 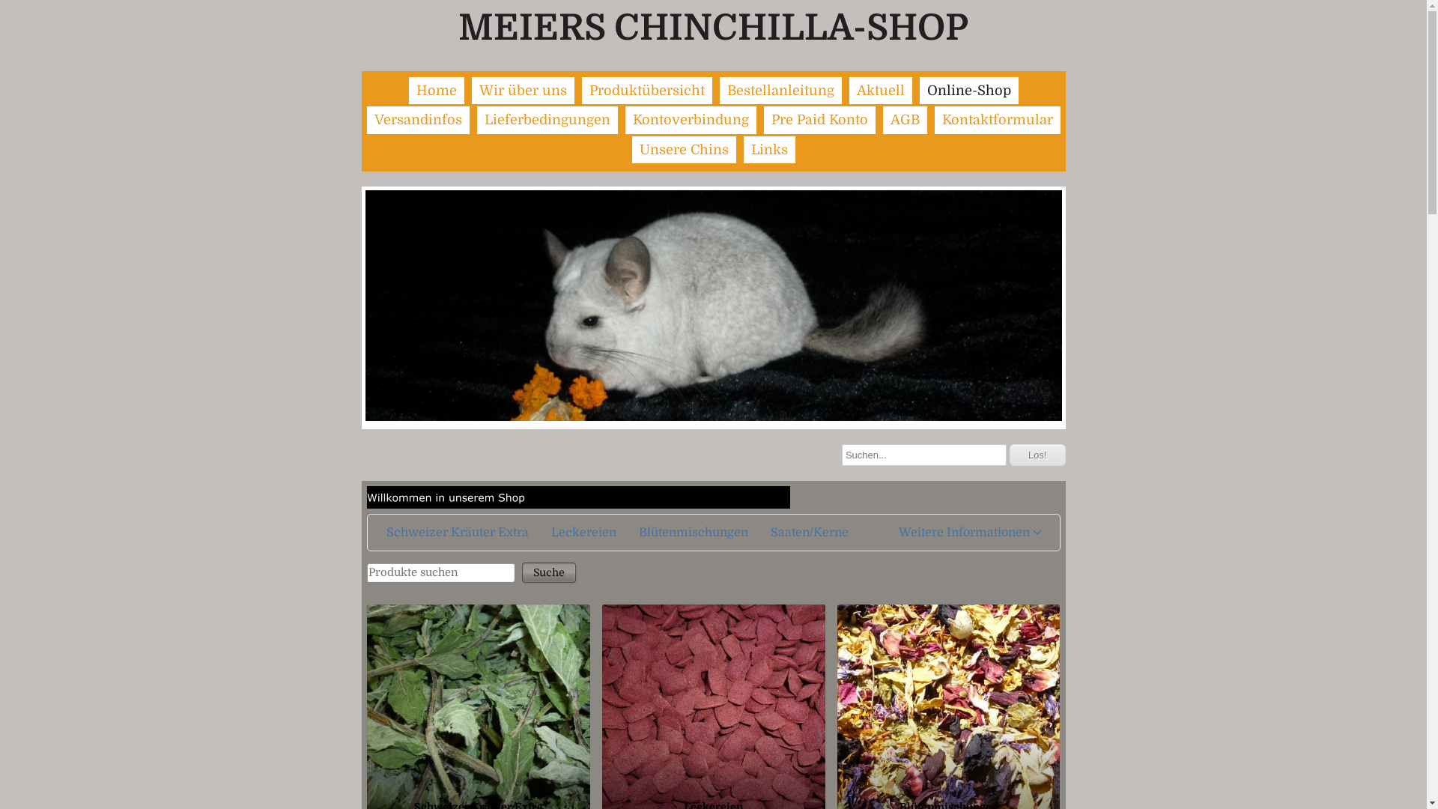 What do you see at coordinates (881, 91) in the screenshot?
I see `Aktuell` at bounding box center [881, 91].